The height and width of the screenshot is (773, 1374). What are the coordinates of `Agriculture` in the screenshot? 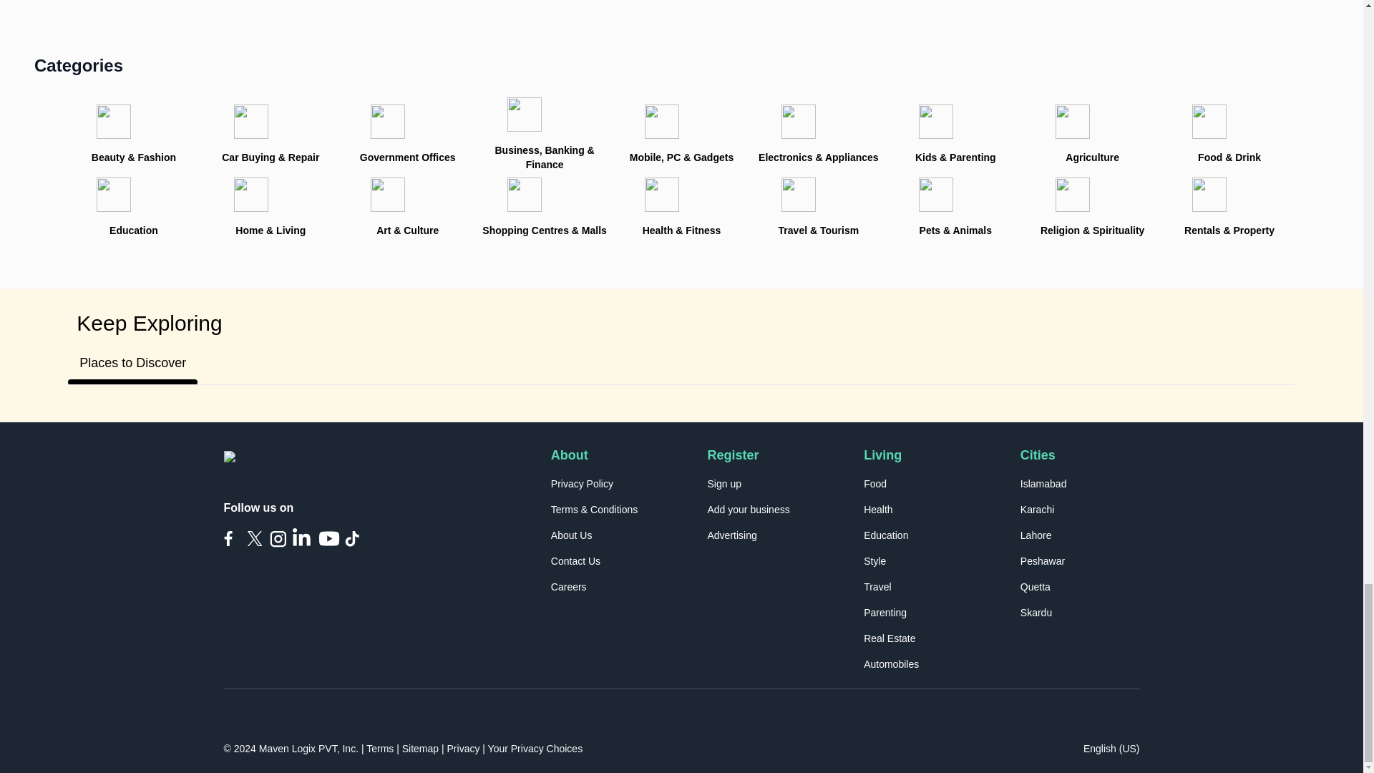 It's located at (1092, 135).